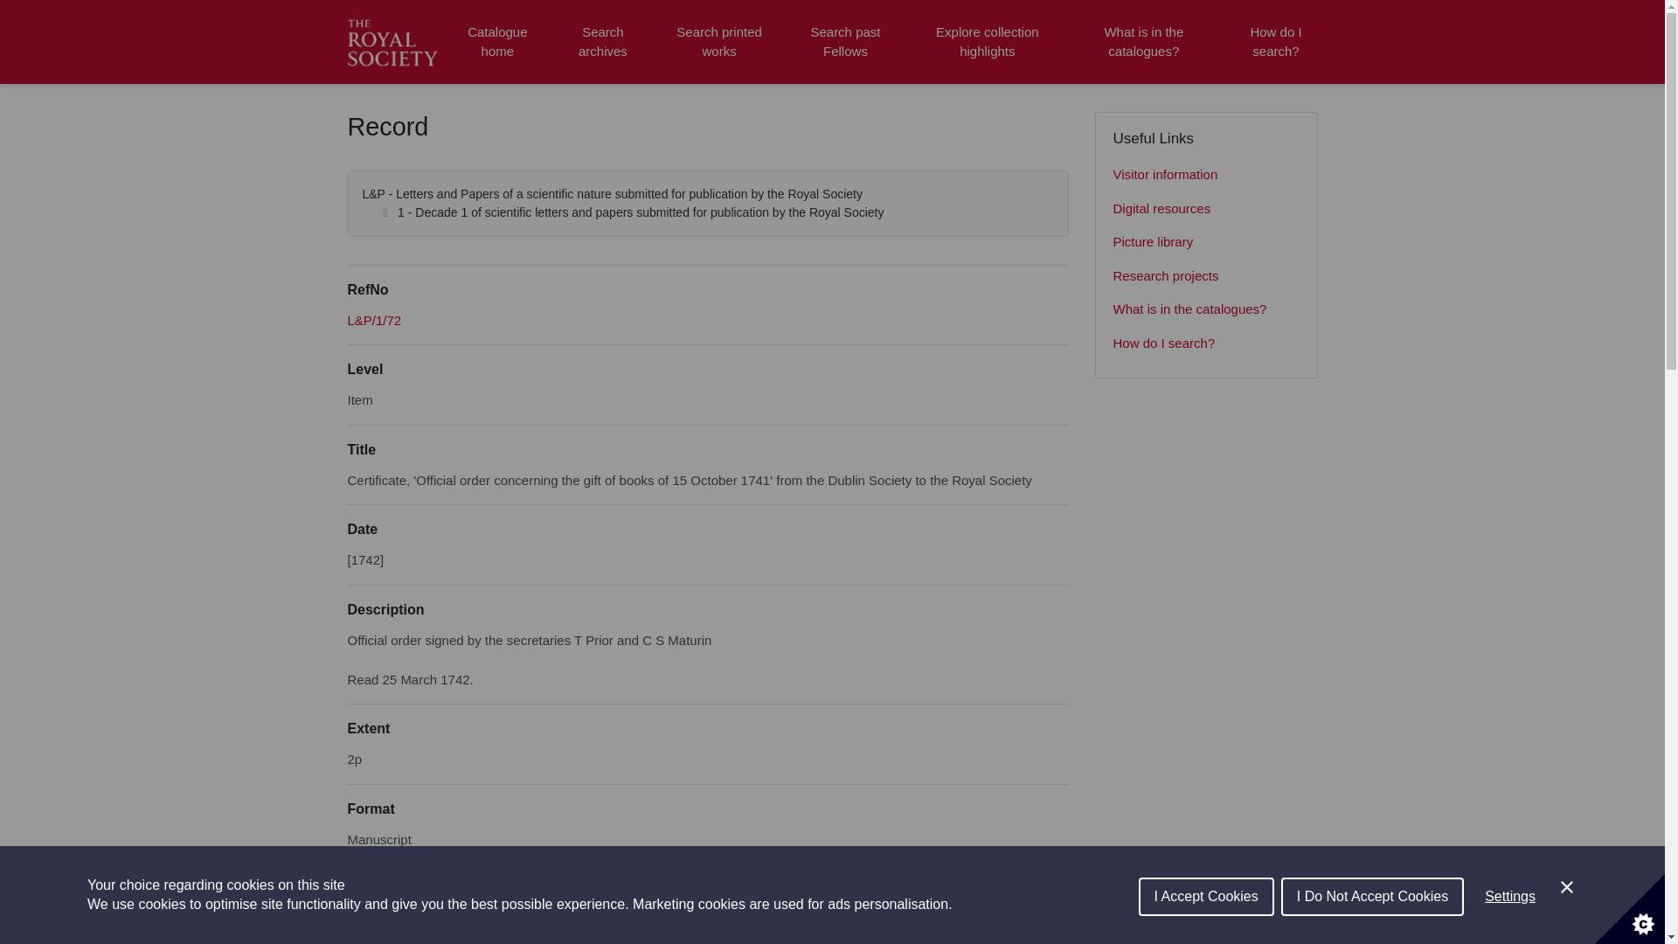 The image size is (1678, 944). I want to click on Explore collection highlights, so click(988, 42).